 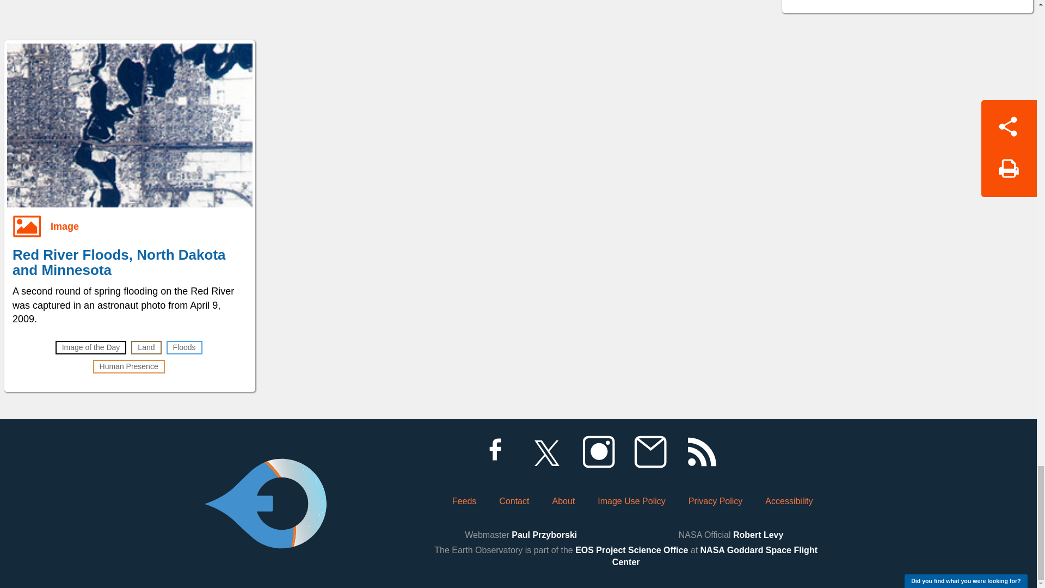 I want to click on Subscribe, so click(x=650, y=452).